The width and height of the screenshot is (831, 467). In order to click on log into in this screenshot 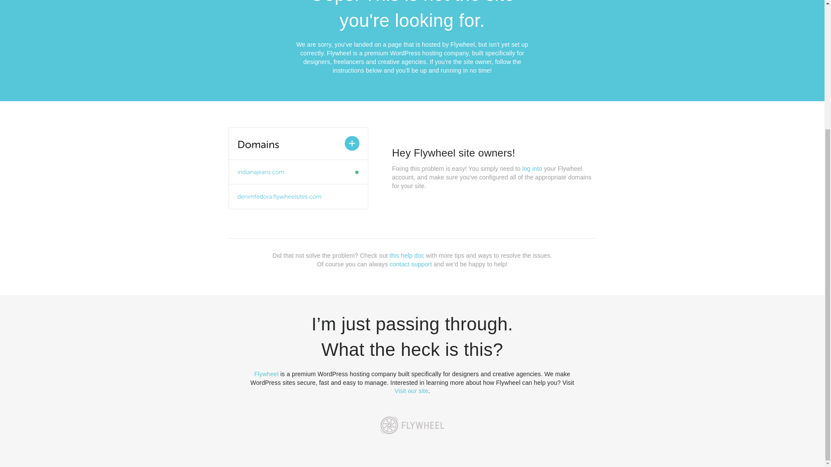, I will do `click(532, 169)`.